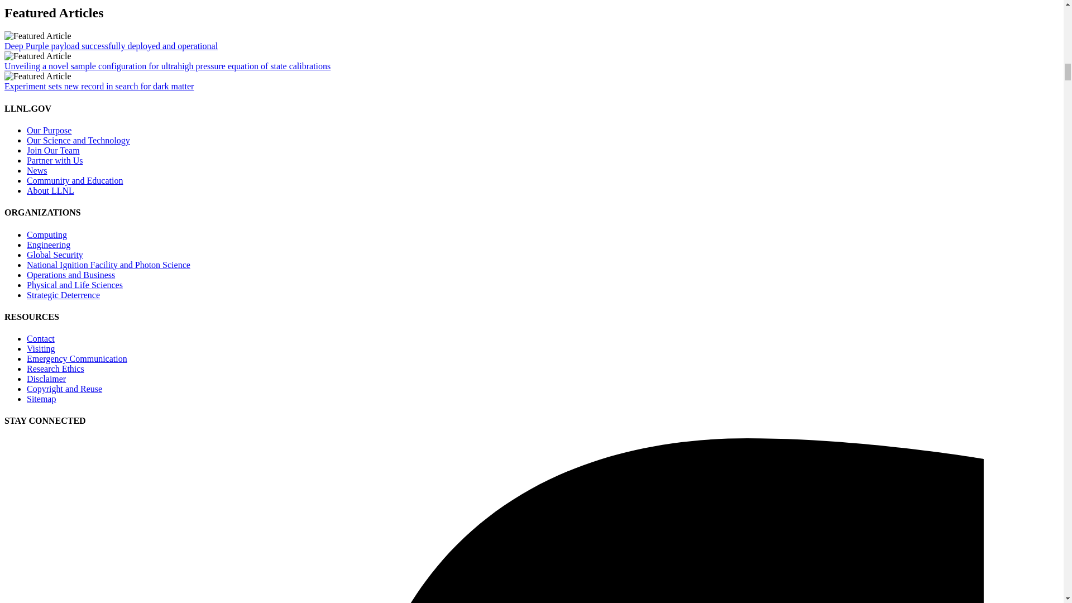 This screenshot has height=603, width=1072. Describe the element at coordinates (108, 265) in the screenshot. I see `Lasers` at that location.